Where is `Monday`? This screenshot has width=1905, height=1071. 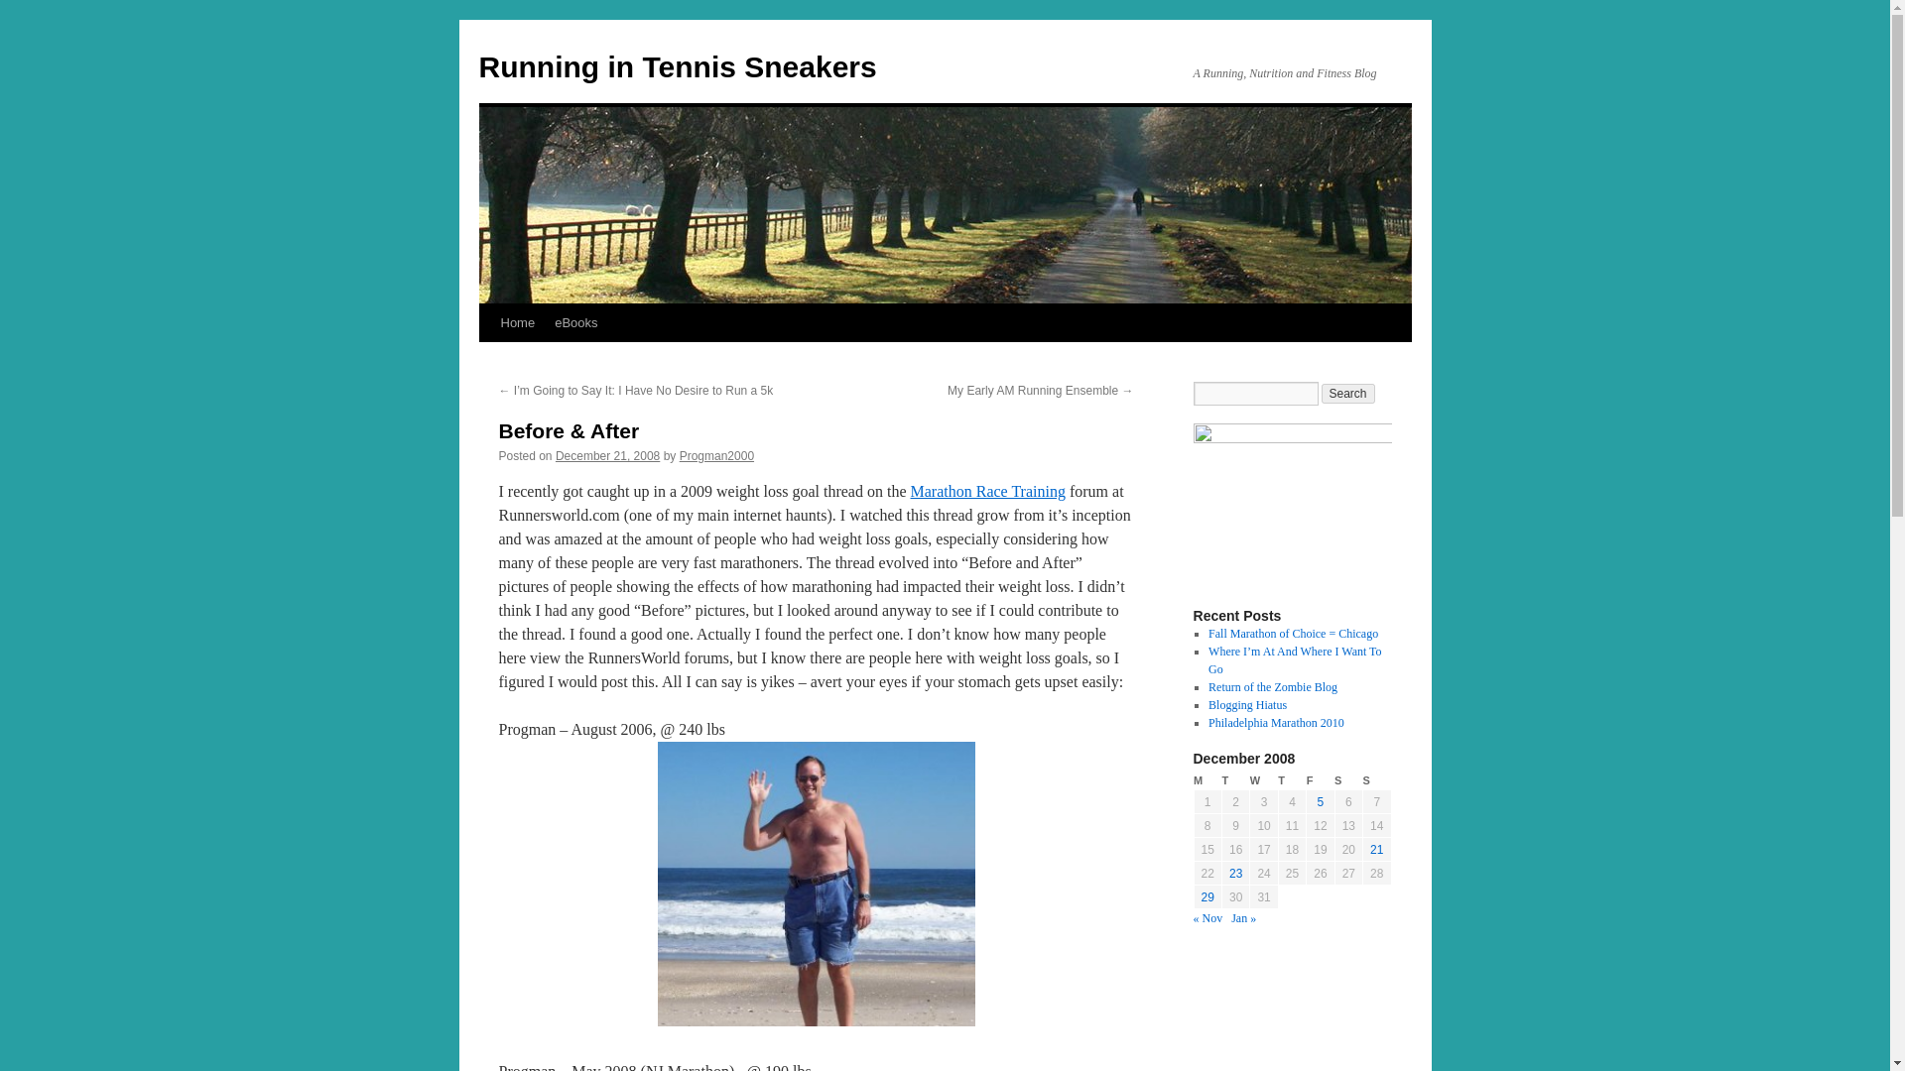
Monday is located at coordinates (1206, 780).